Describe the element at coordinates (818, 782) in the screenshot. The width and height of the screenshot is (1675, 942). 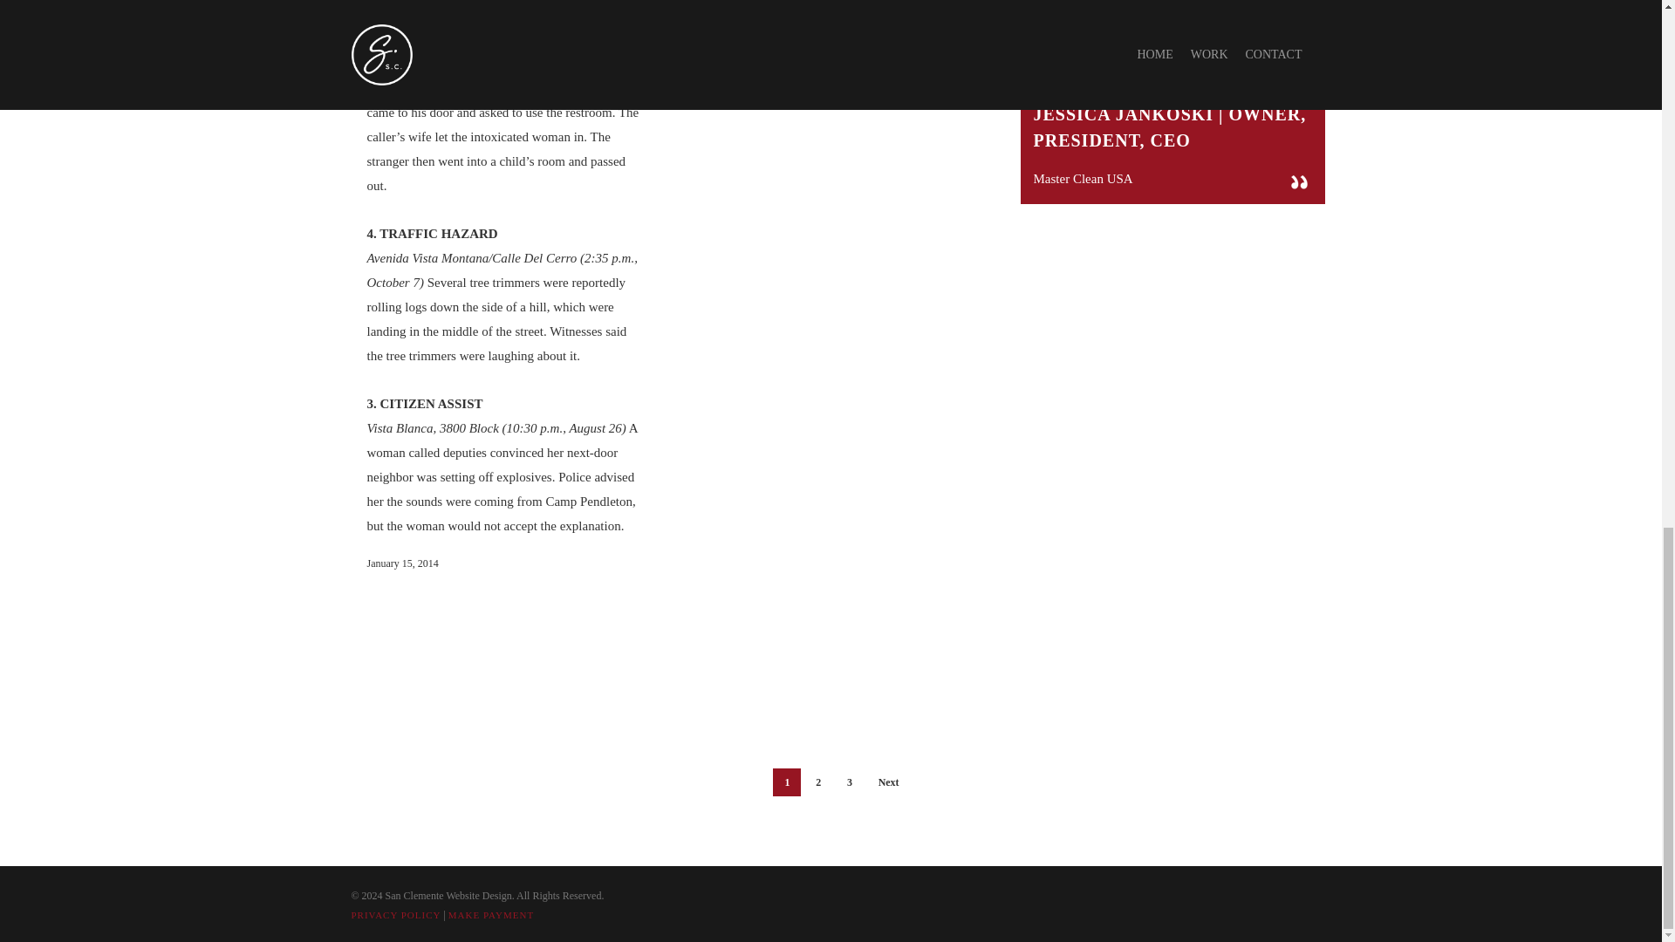
I see `2` at that location.